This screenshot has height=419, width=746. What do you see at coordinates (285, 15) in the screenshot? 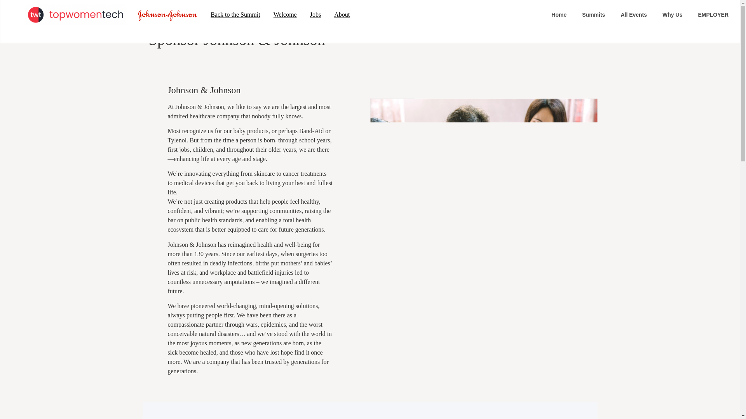
I see `Welcome` at bounding box center [285, 15].